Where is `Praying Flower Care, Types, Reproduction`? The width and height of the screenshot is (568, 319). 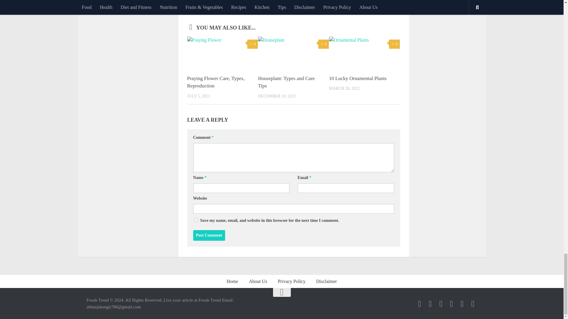
Praying Flower Care, Types, Reproduction is located at coordinates (215, 82).